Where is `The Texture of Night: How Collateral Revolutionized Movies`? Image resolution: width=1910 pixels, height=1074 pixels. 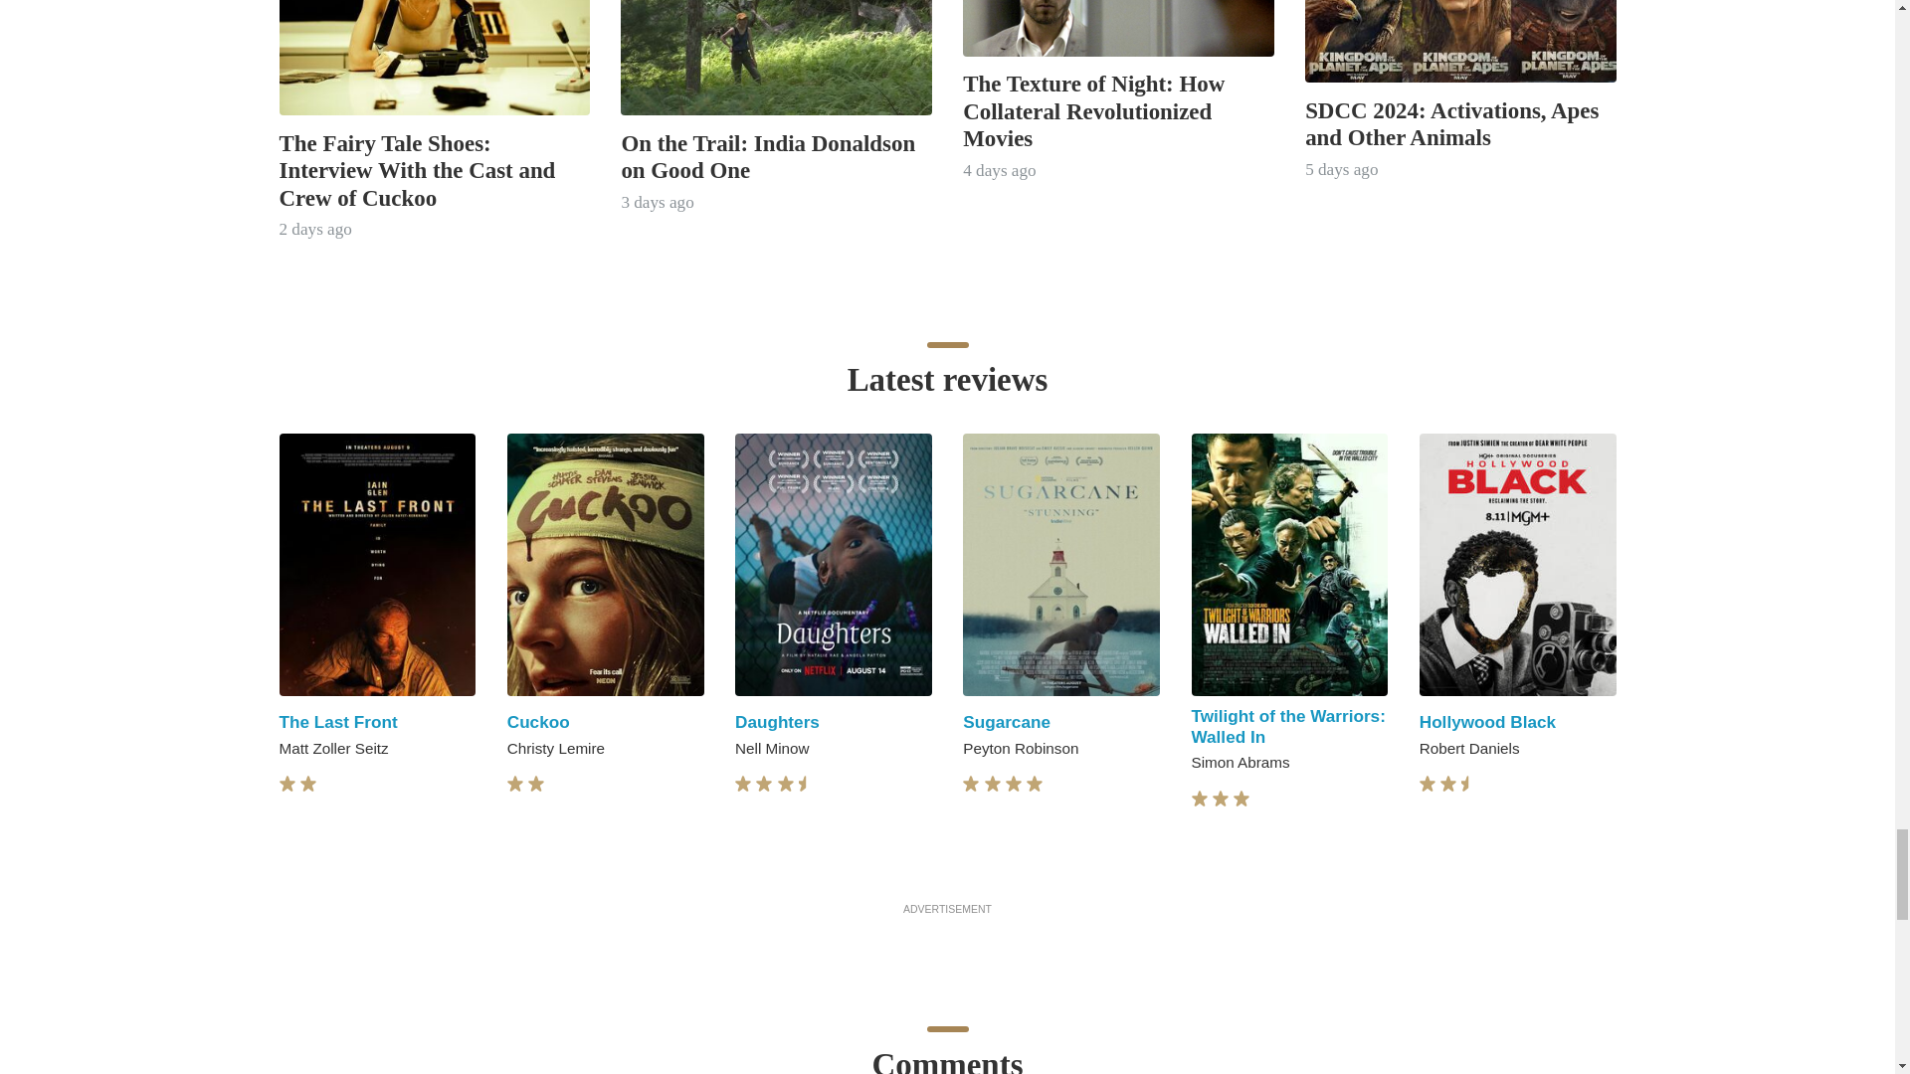 The Texture of Night: How Collateral Revolutionized Movies is located at coordinates (1092, 111).